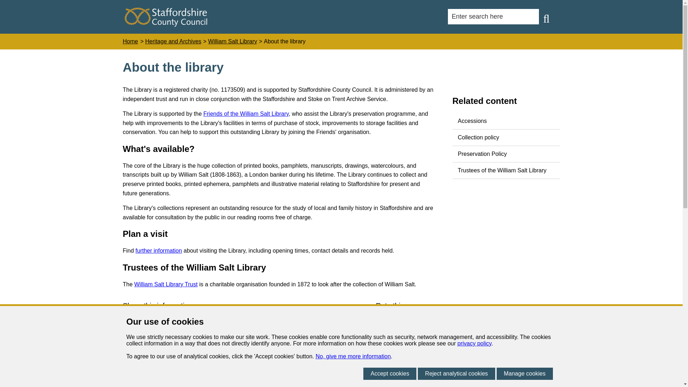 This screenshot has width=688, height=387. What do you see at coordinates (506, 138) in the screenshot?
I see `Go to Collection policy from here` at bounding box center [506, 138].